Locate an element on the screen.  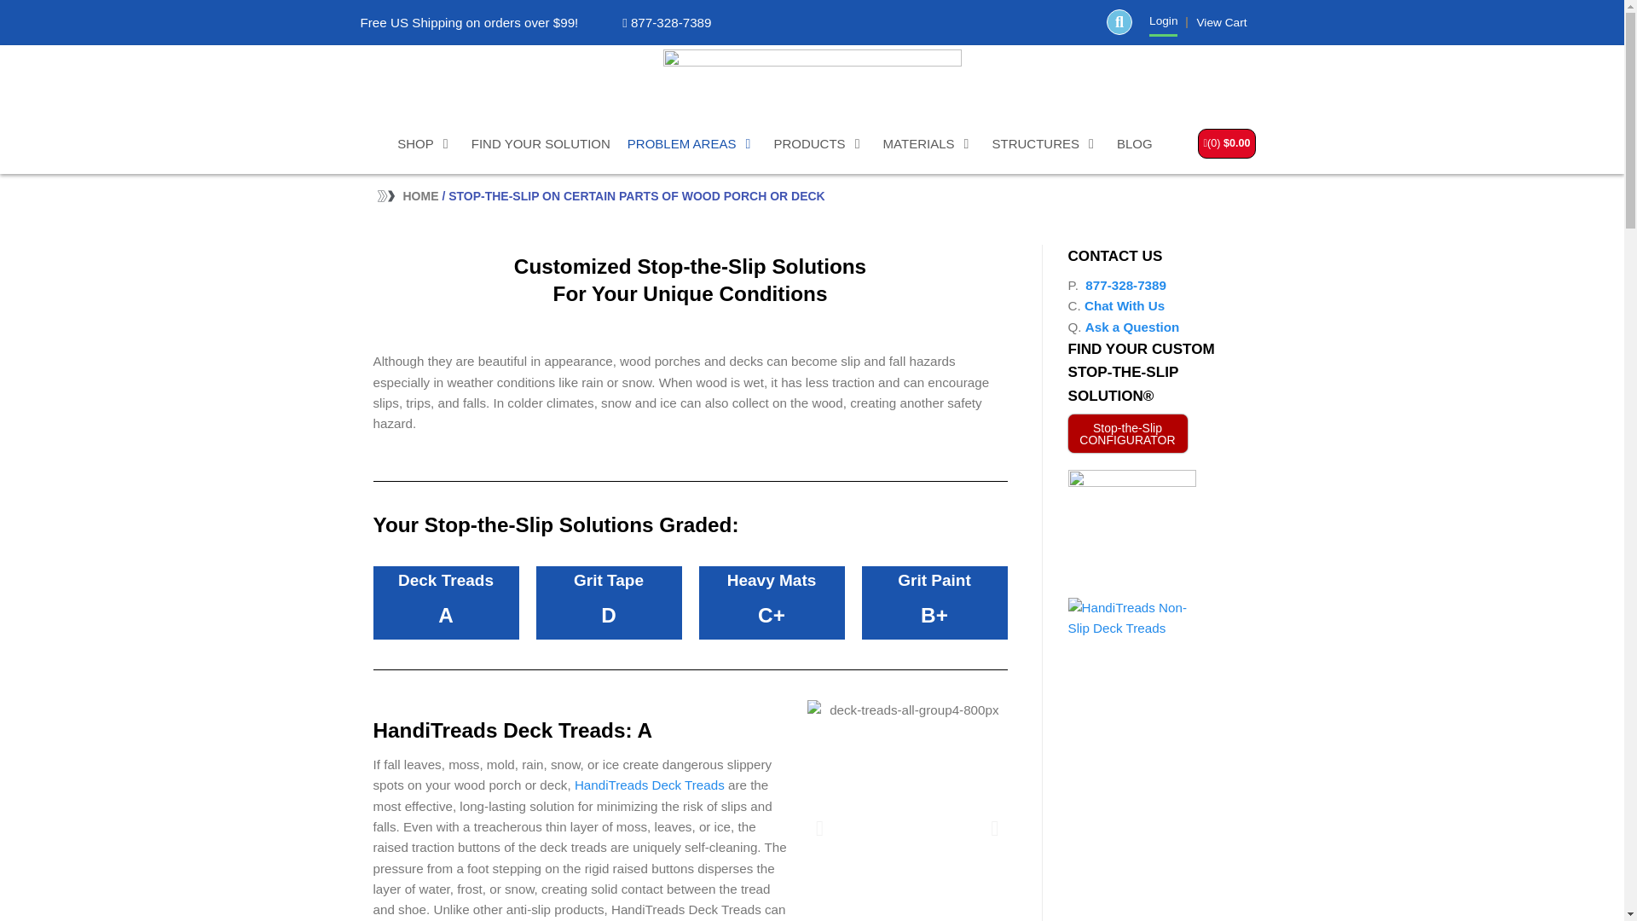
FIND YOUR SOLUTION is located at coordinates (541, 143).